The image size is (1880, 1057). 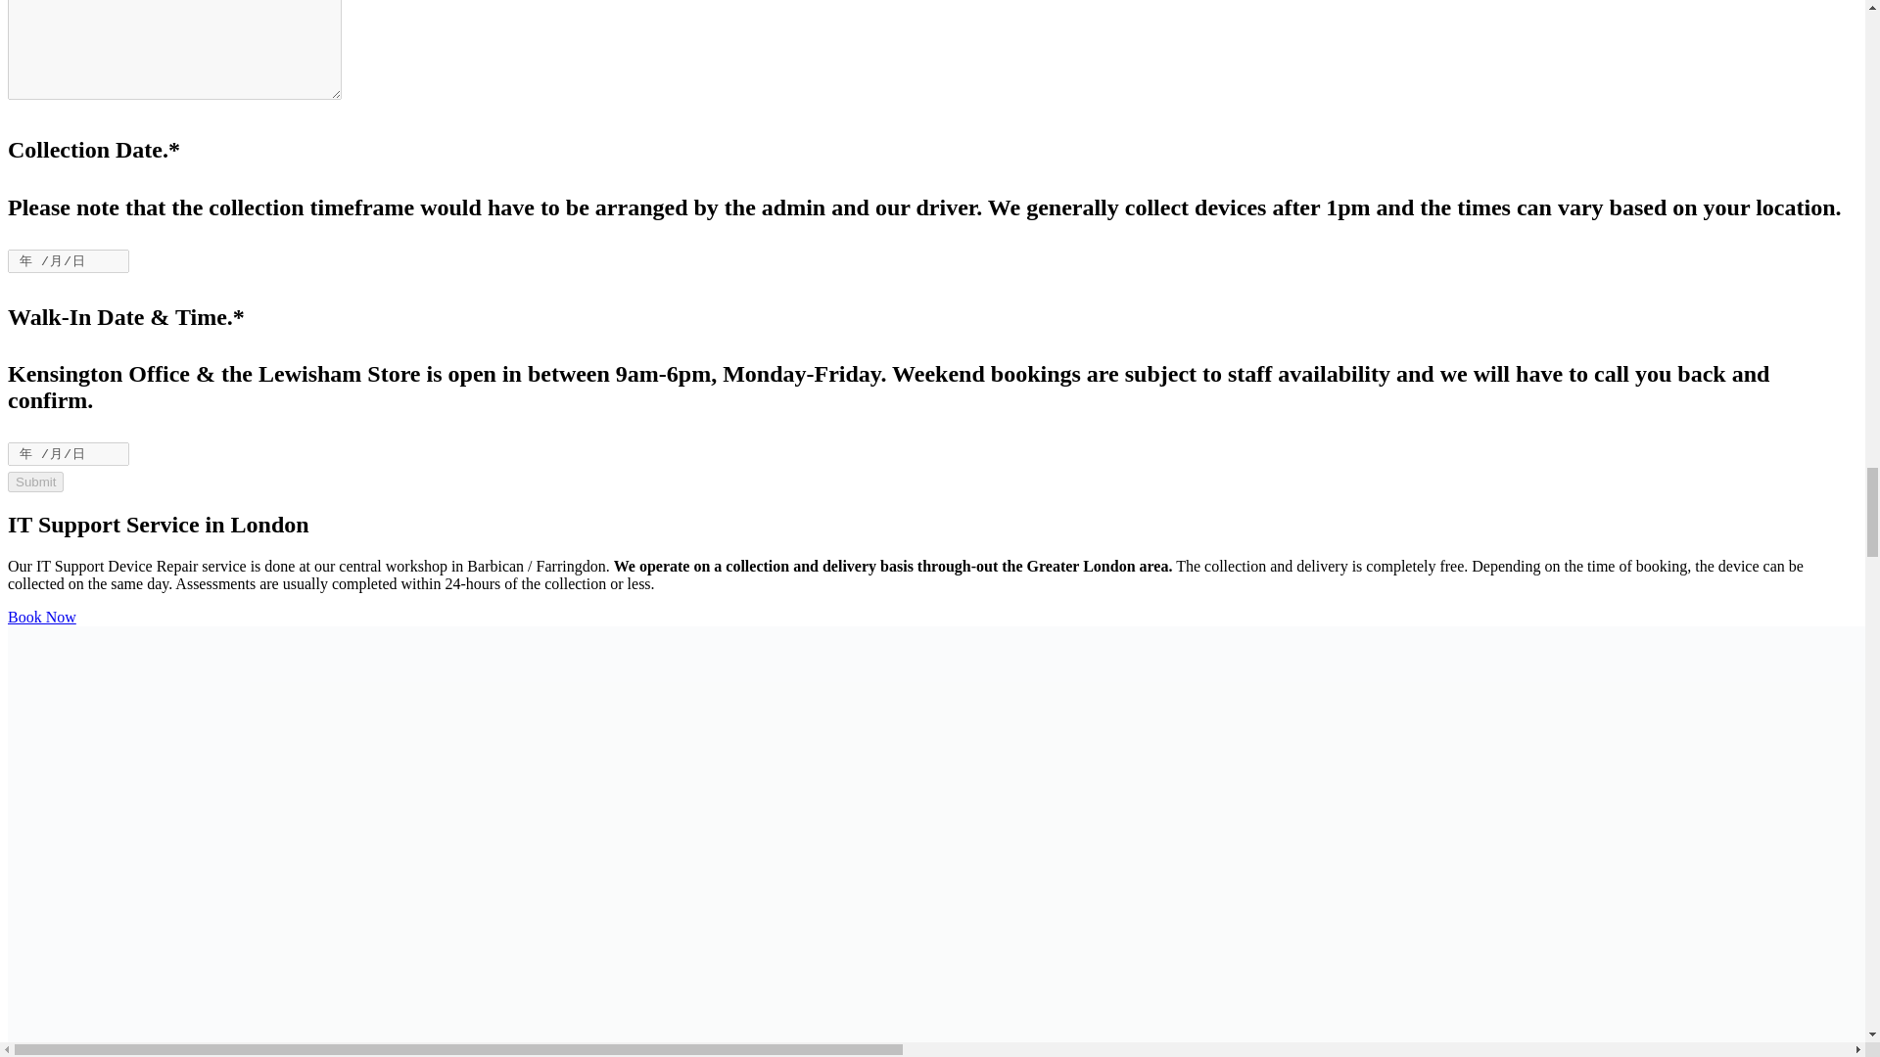 What do you see at coordinates (35, 482) in the screenshot?
I see `Submit` at bounding box center [35, 482].